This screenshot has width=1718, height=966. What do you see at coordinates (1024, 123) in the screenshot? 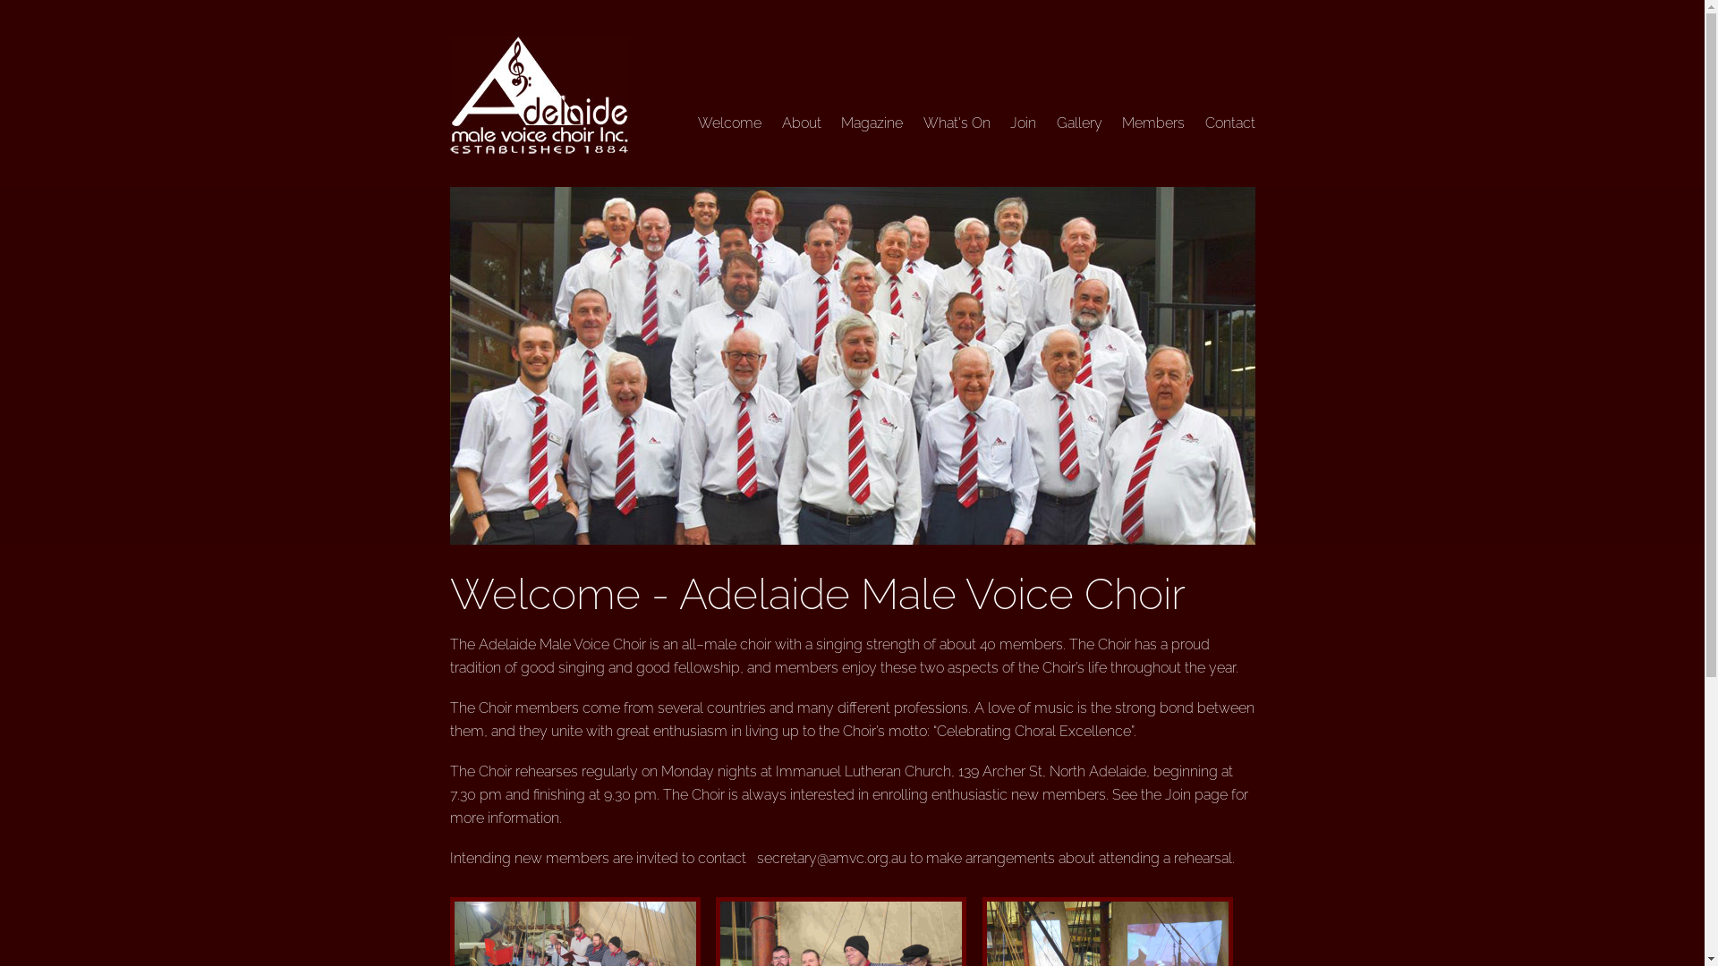
I see `Join` at bounding box center [1024, 123].